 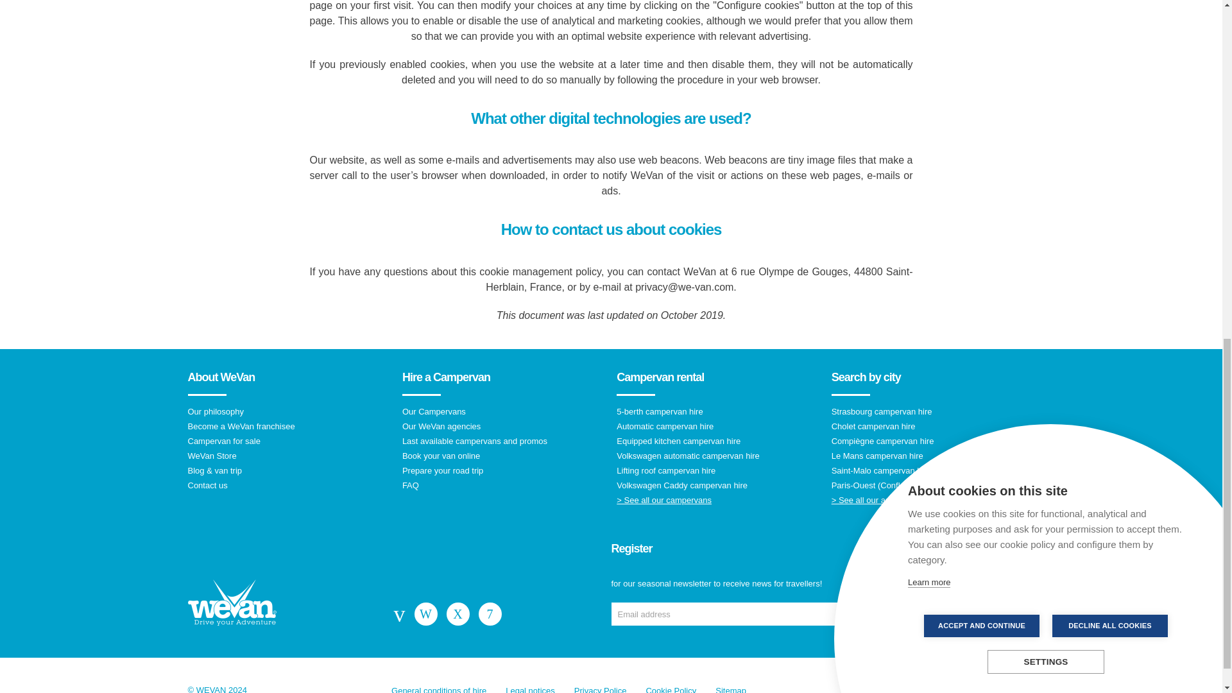 What do you see at coordinates (504, 470) in the screenshot?
I see `Prepare your road trip` at bounding box center [504, 470].